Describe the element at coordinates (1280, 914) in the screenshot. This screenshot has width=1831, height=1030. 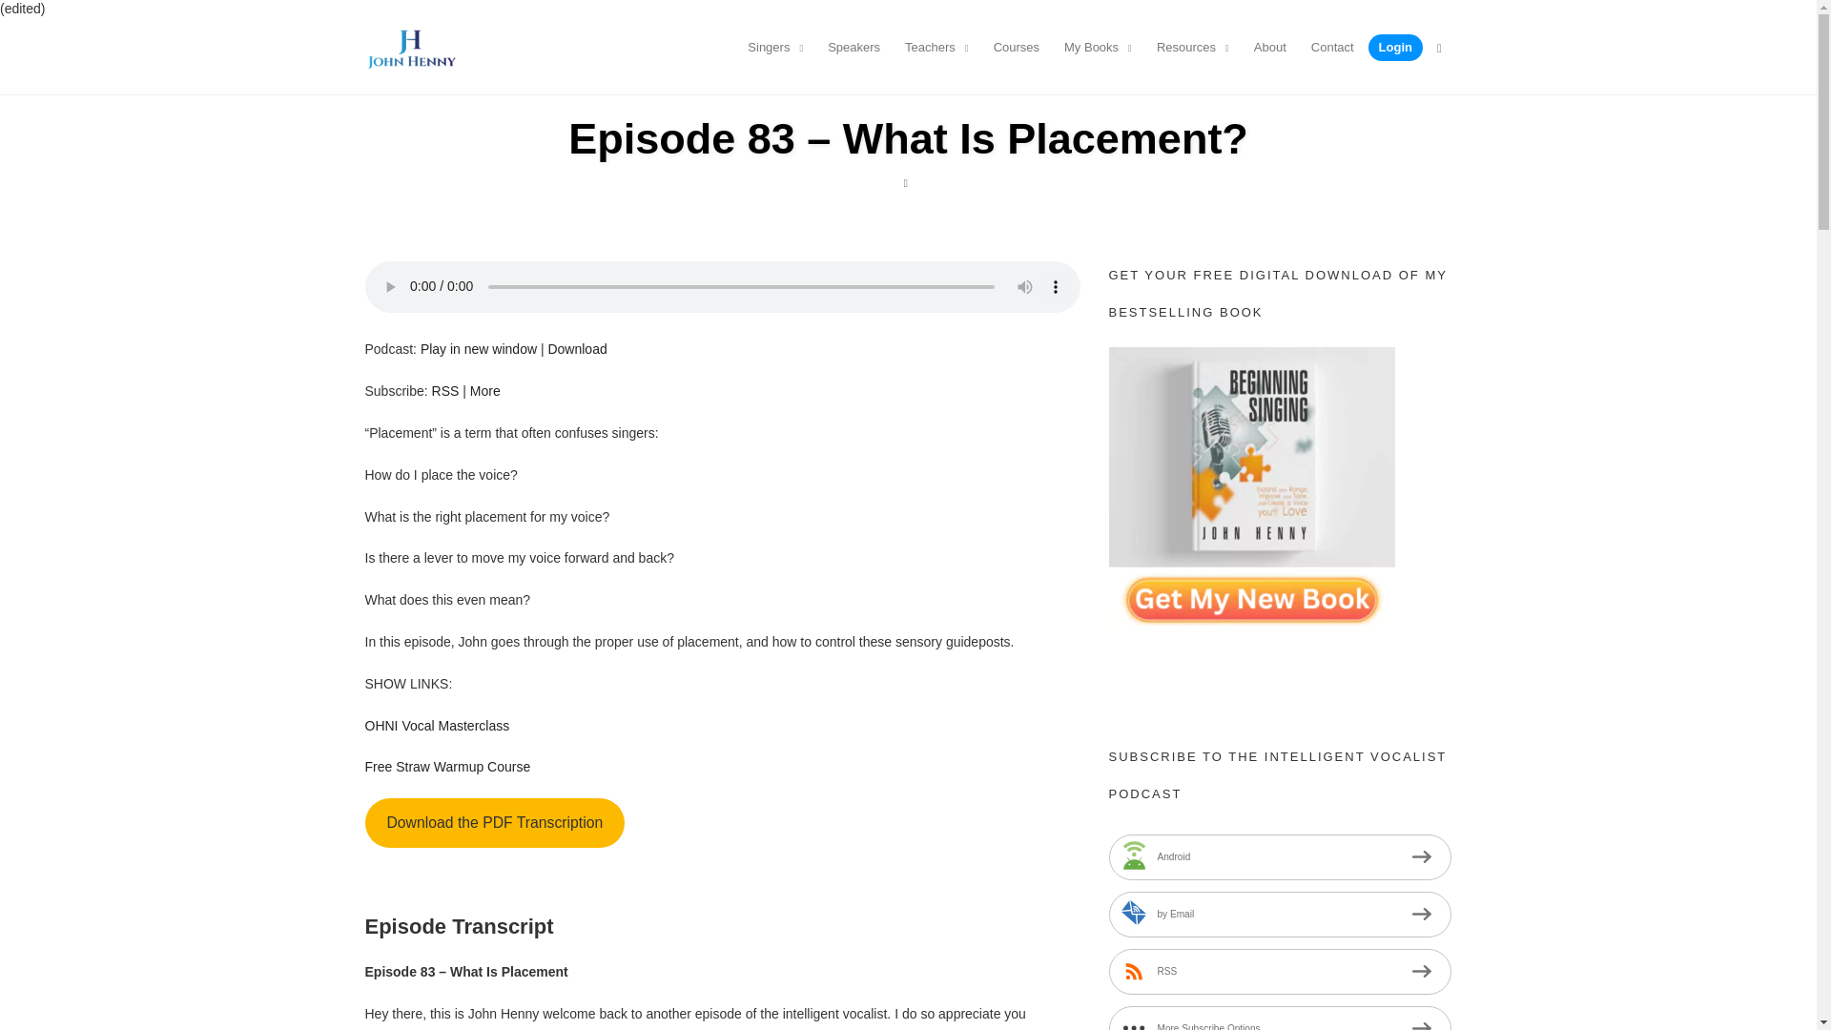
I see `Subscribe by Email` at that location.